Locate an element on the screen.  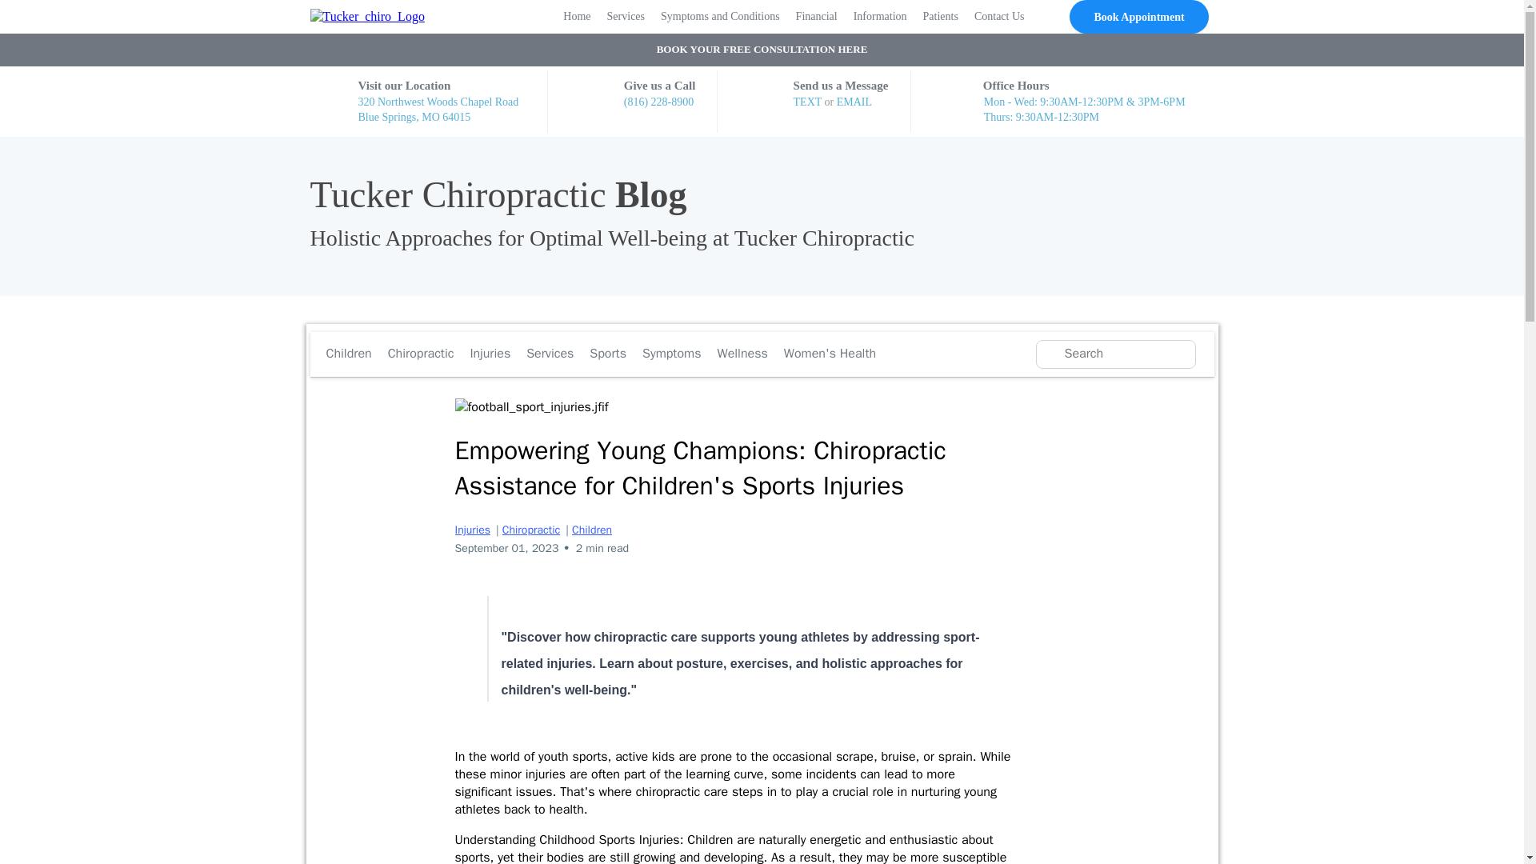
BOOK YOUR FREE CONSULTATION HERE is located at coordinates (762, 50).